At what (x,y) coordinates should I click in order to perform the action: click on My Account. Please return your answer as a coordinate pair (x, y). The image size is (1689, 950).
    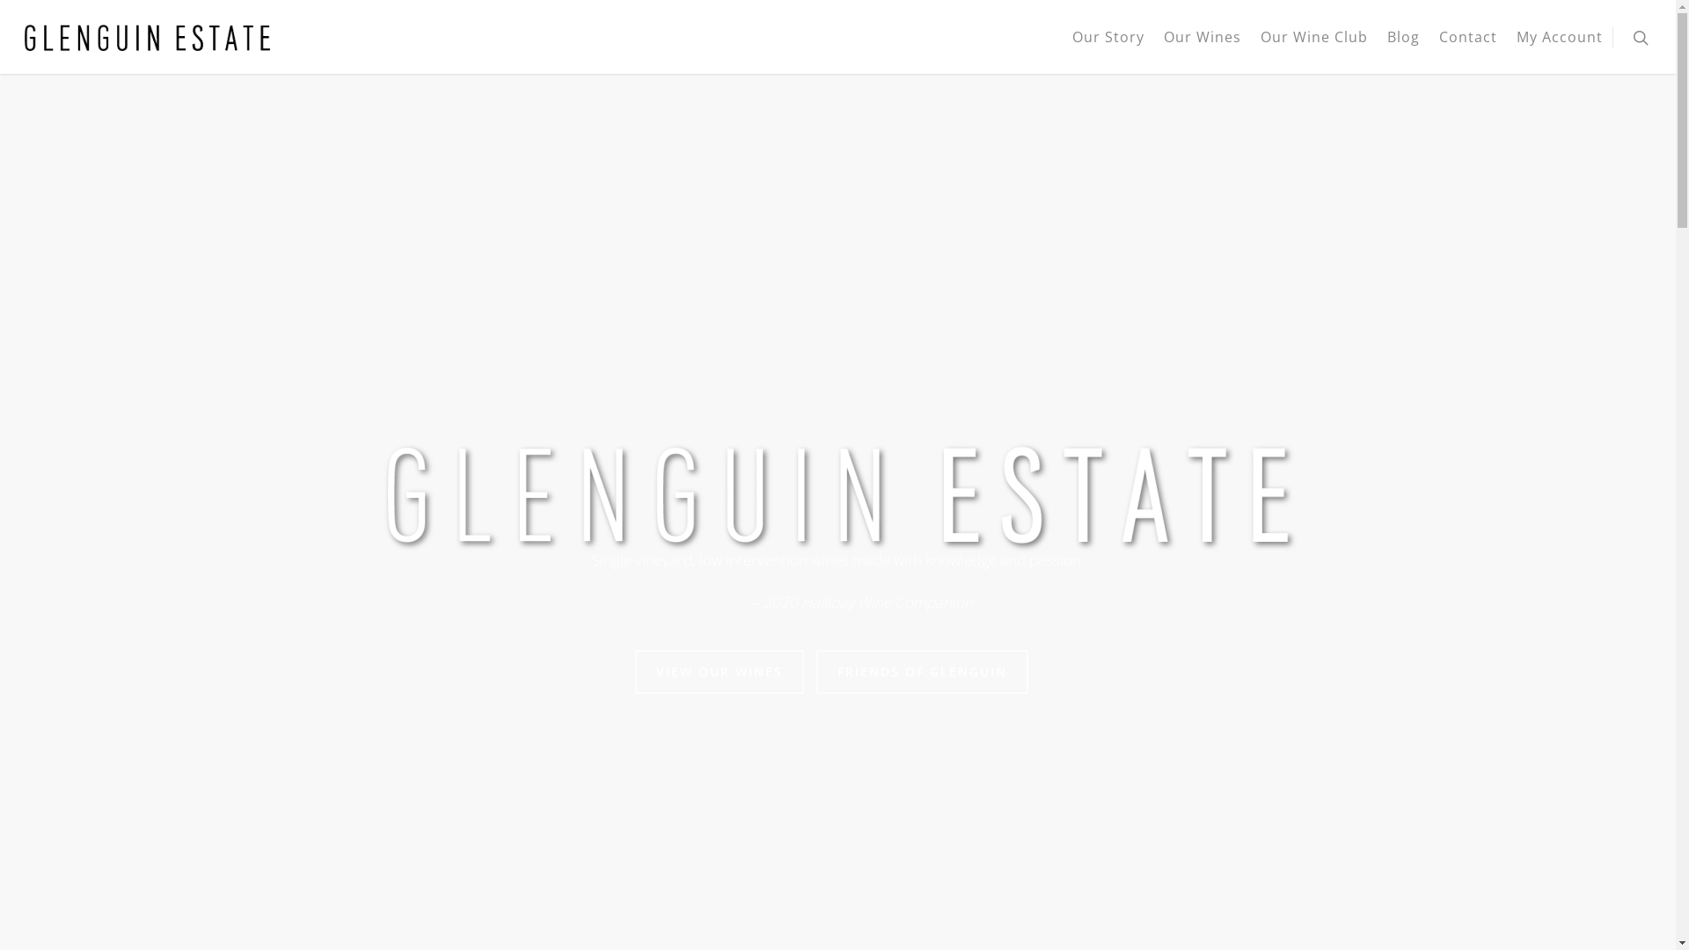
    Looking at the image, I should click on (1560, 49).